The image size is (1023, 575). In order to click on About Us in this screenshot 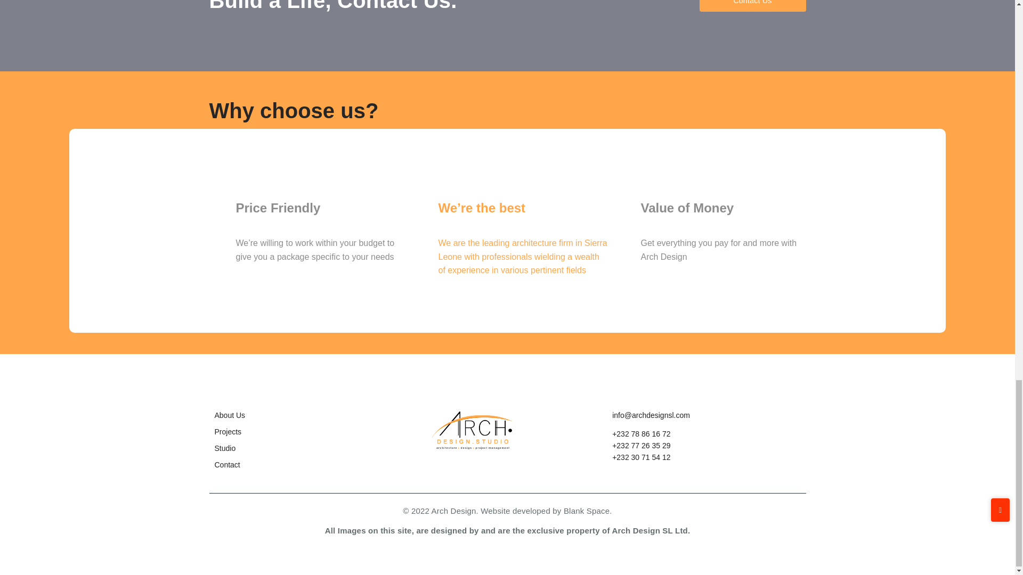, I will do `click(229, 415)`.